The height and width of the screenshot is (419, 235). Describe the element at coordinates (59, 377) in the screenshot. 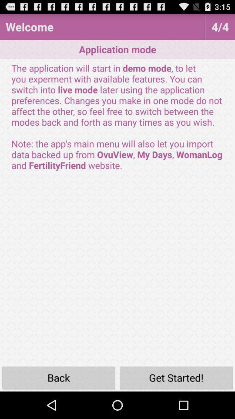

I see `launch the icon next to the get started!` at that location.